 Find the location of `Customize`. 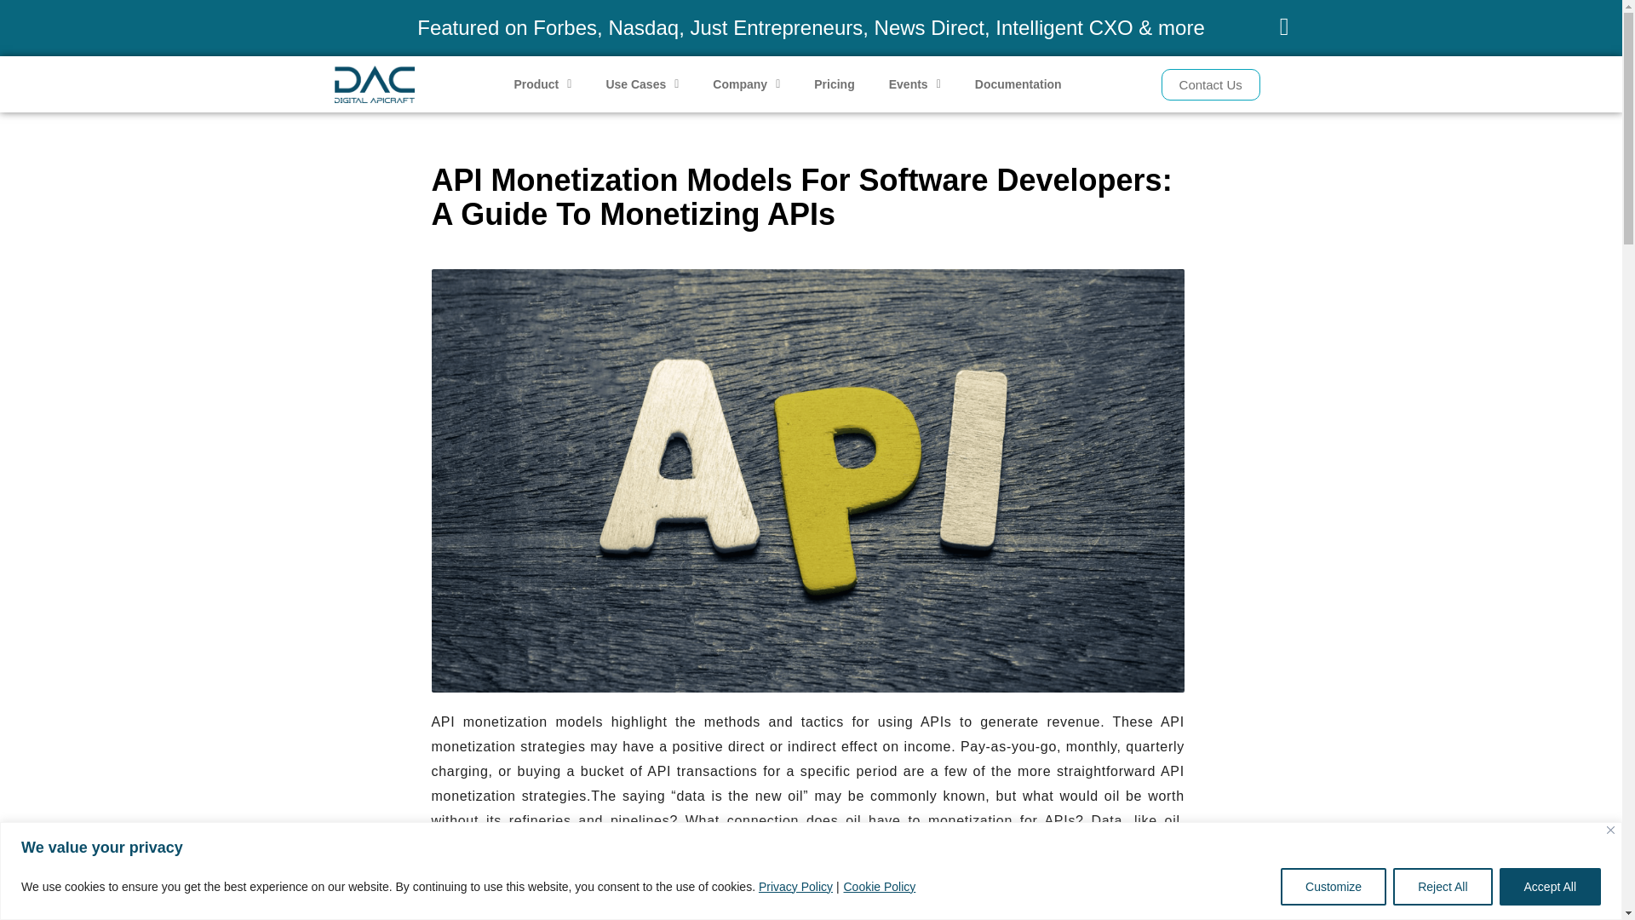

Customize is located at coordinates (1334, 886).